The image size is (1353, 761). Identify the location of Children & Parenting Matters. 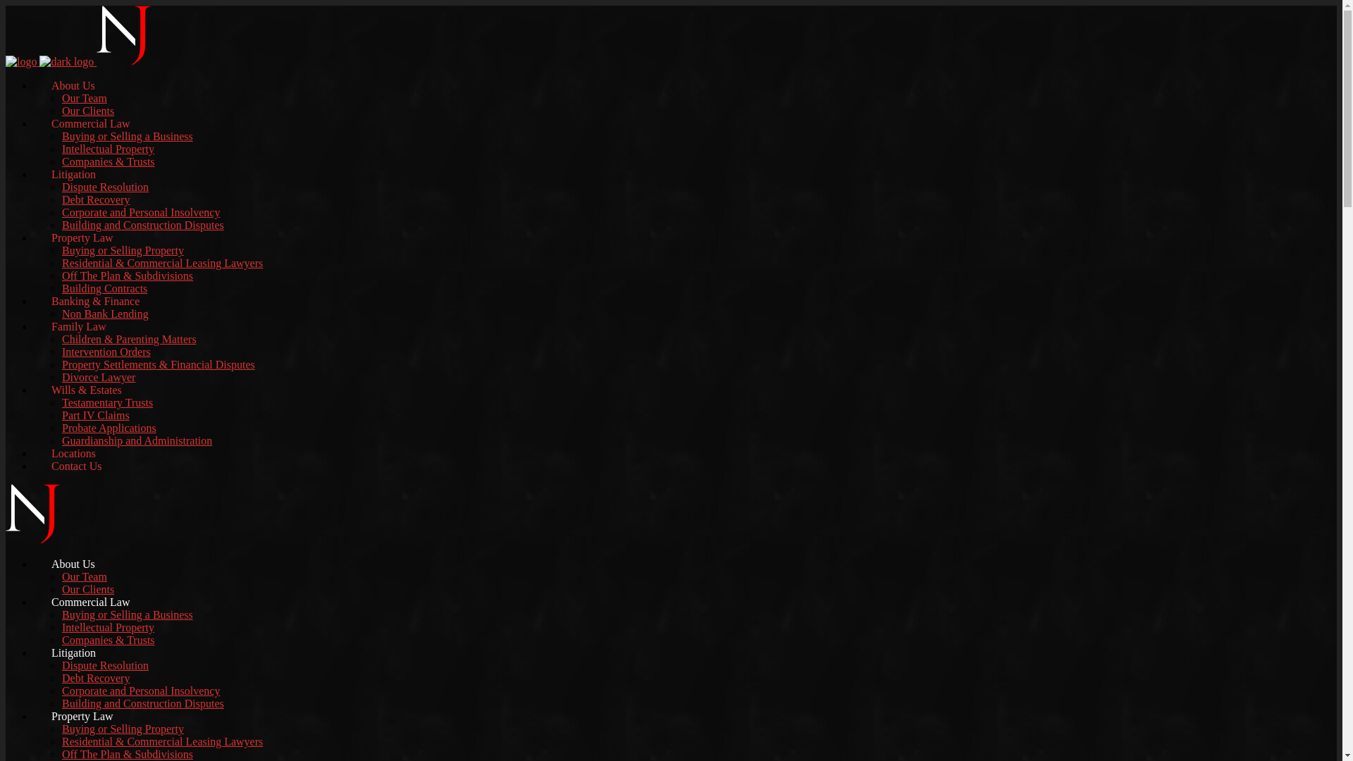
(130, 340).